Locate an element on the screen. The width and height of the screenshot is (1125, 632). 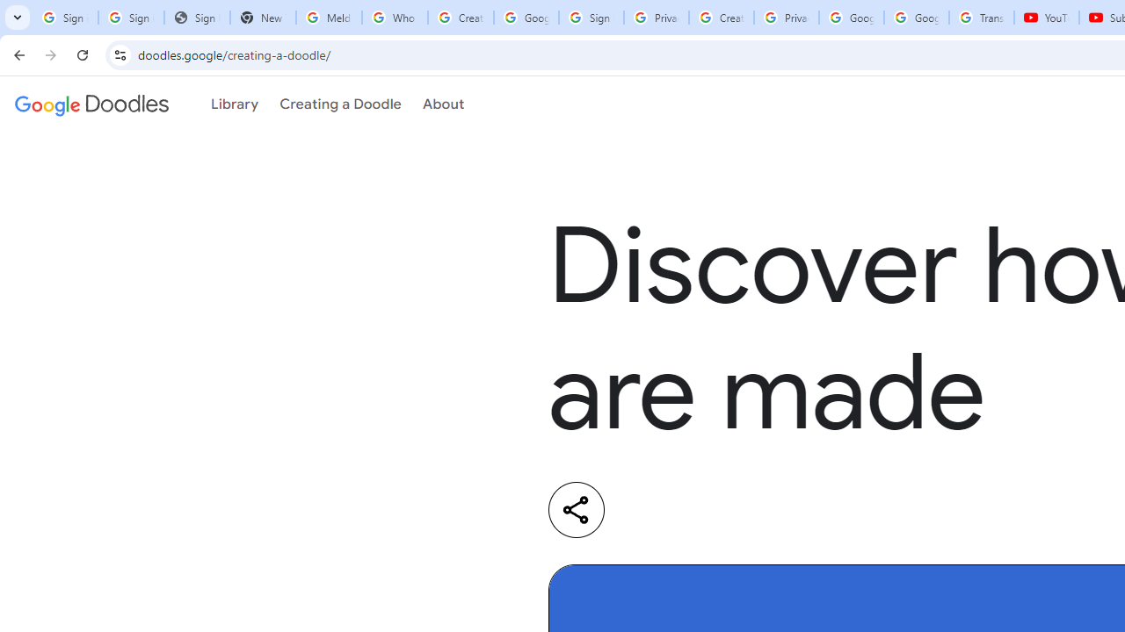
Google Account is located at coordinates (917, 18).